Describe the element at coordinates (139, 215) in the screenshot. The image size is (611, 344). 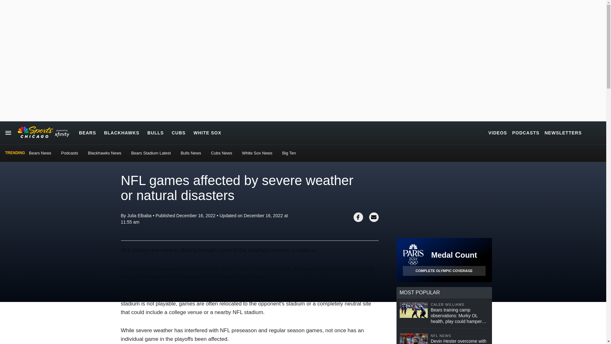
I see `Julia Elbaba` at that location.